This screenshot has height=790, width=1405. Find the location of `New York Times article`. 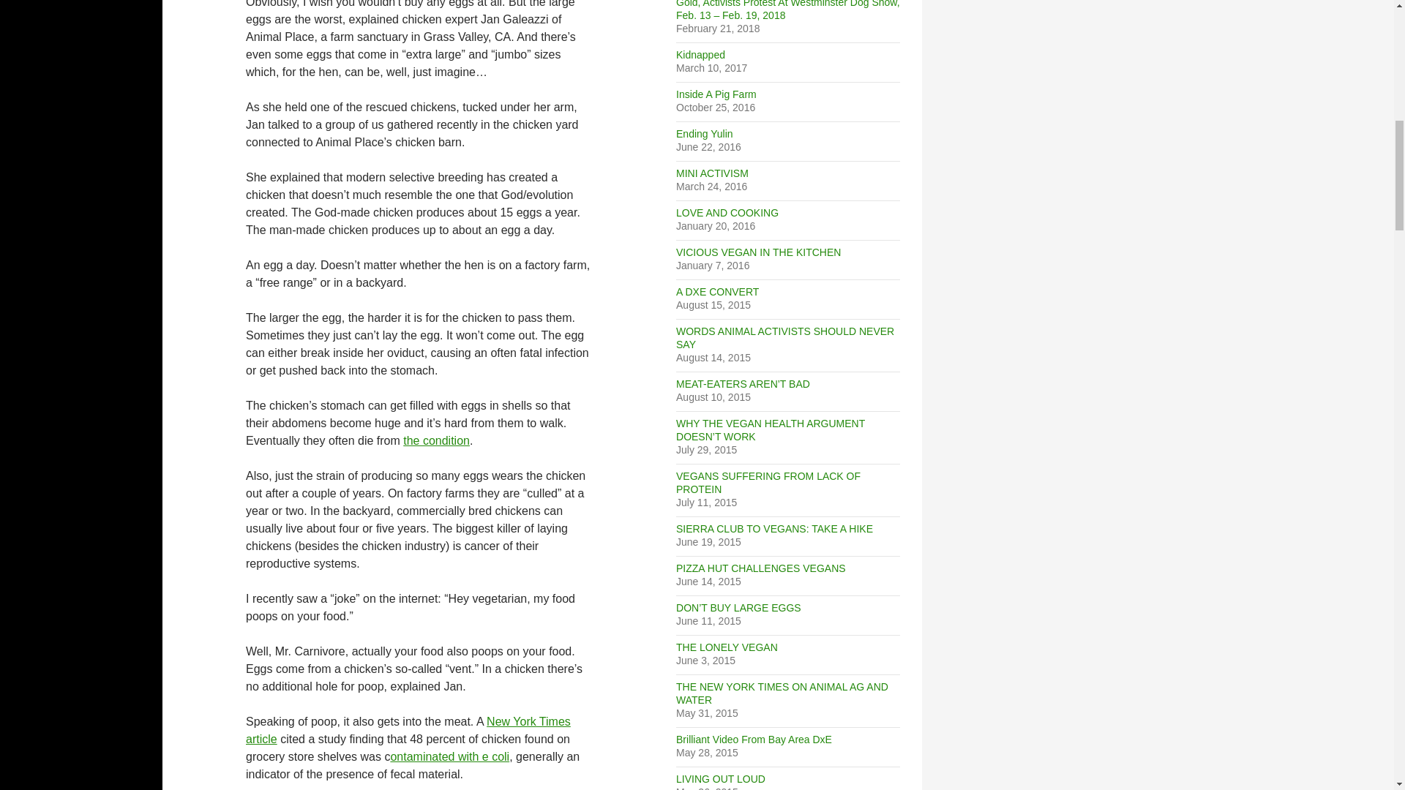

New York Times article is located at coordinates (408, 730).